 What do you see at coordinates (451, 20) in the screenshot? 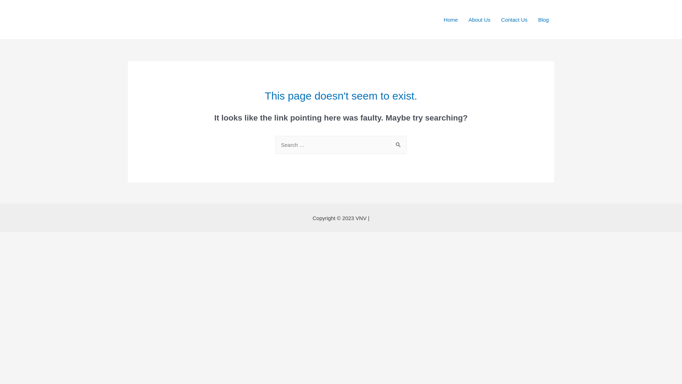
I see `Home` at bounding box center [451, 20].